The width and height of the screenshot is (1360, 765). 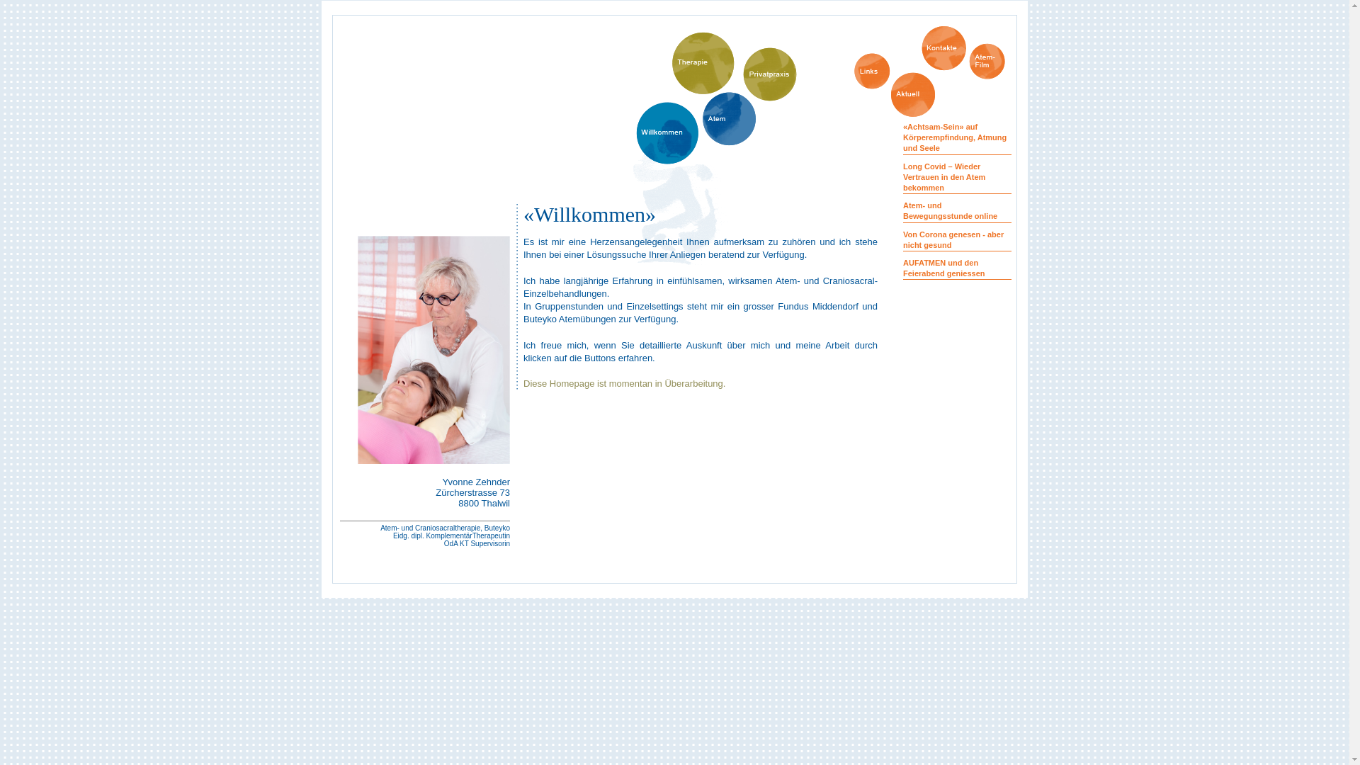 I want to click on Von Corona genesen - aber nicht gesund, so click(x=953, y=239).